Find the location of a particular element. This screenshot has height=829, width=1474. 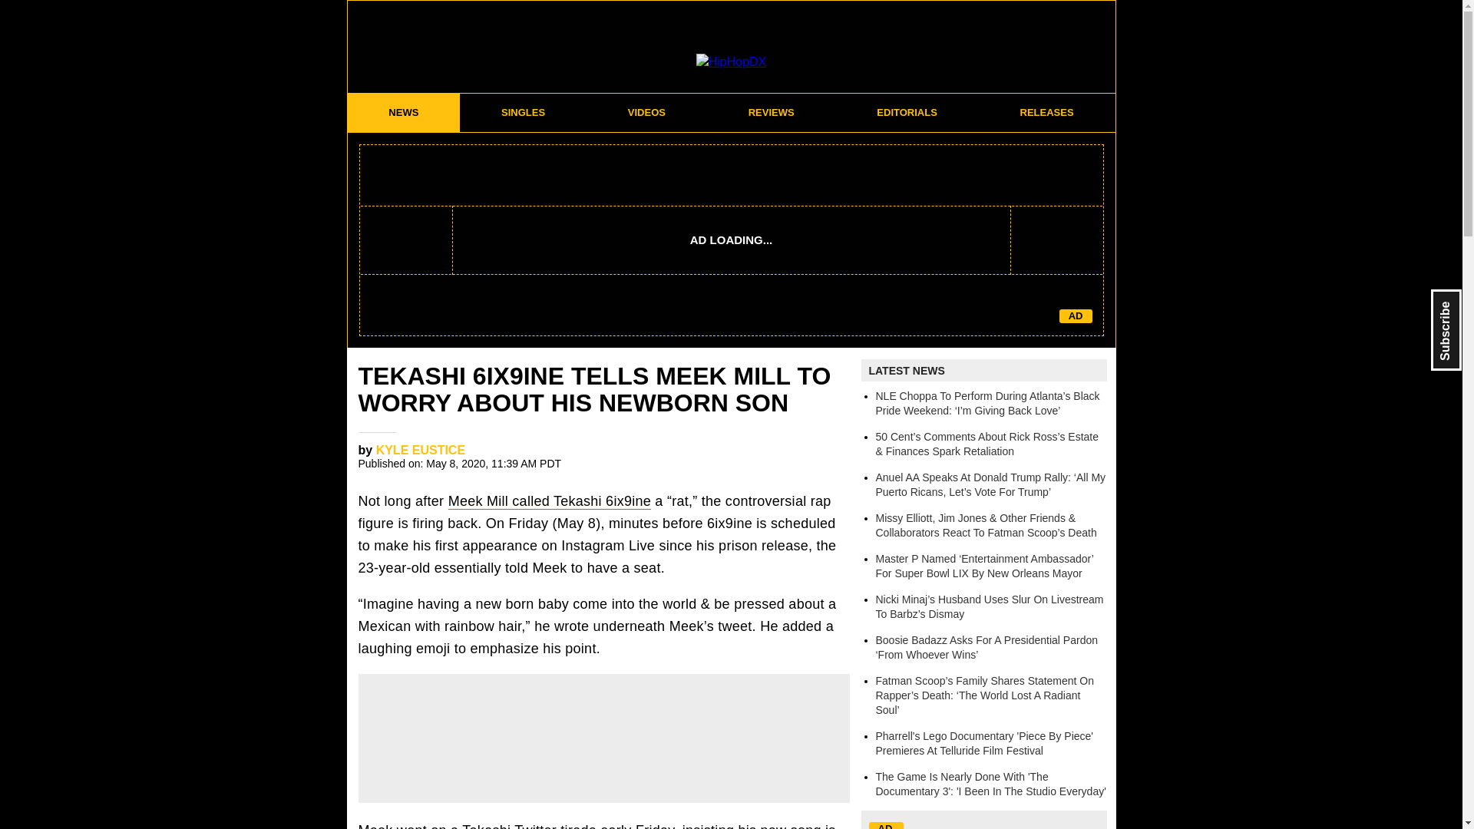

KYLE EUSTICE is located at coordinates (421, 450).